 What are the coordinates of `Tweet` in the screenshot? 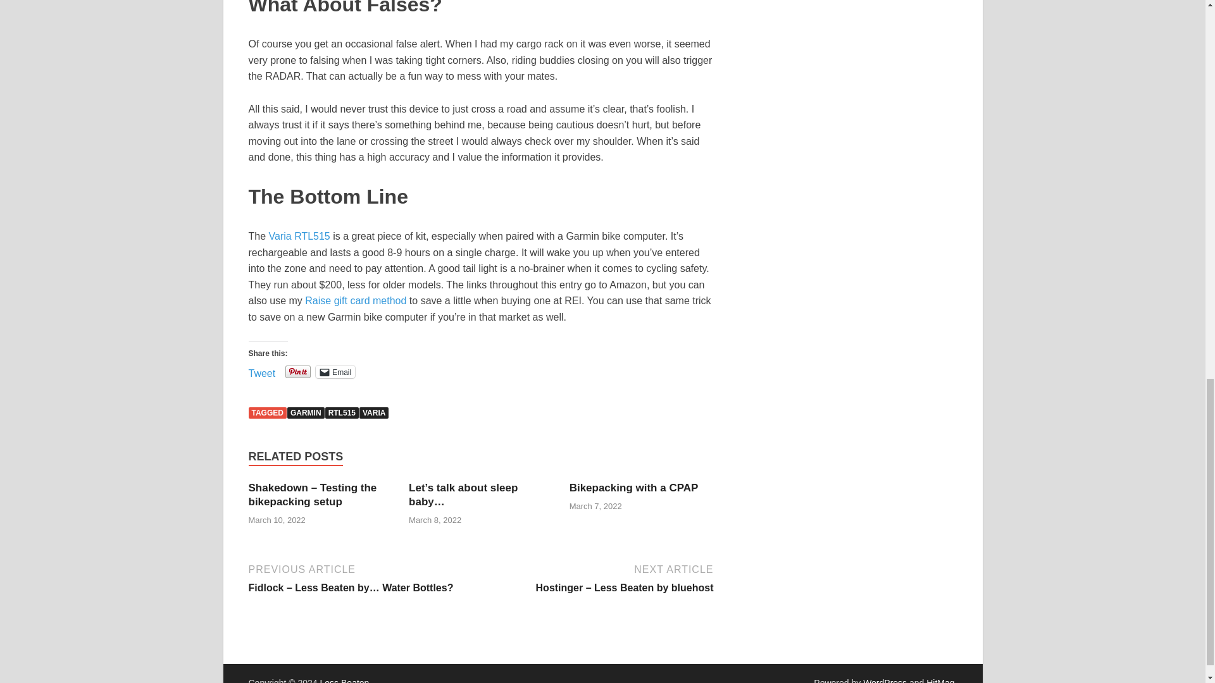 It's located at (261, 371).